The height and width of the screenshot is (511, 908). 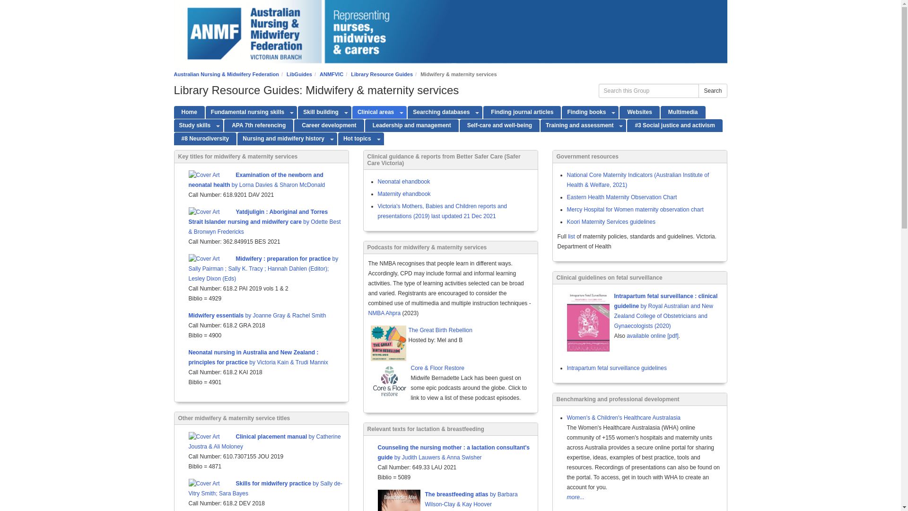 I want to click on Library Resource Guides, so click(x=382, y=74).